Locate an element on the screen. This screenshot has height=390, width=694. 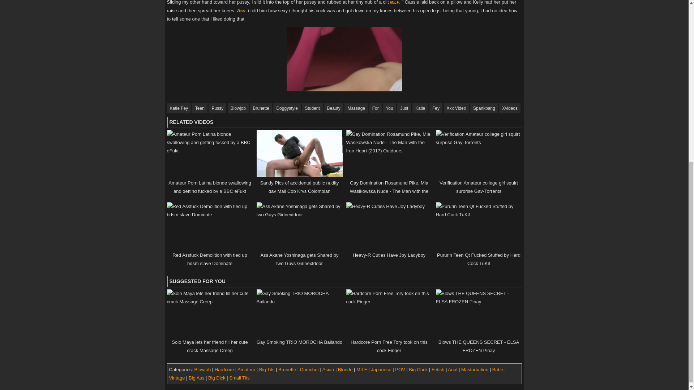
Teen is located at coordinates (200, 108).